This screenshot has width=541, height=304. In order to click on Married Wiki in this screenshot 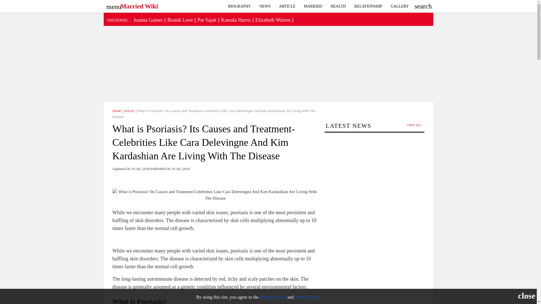, I will do `click(117, 110)`.